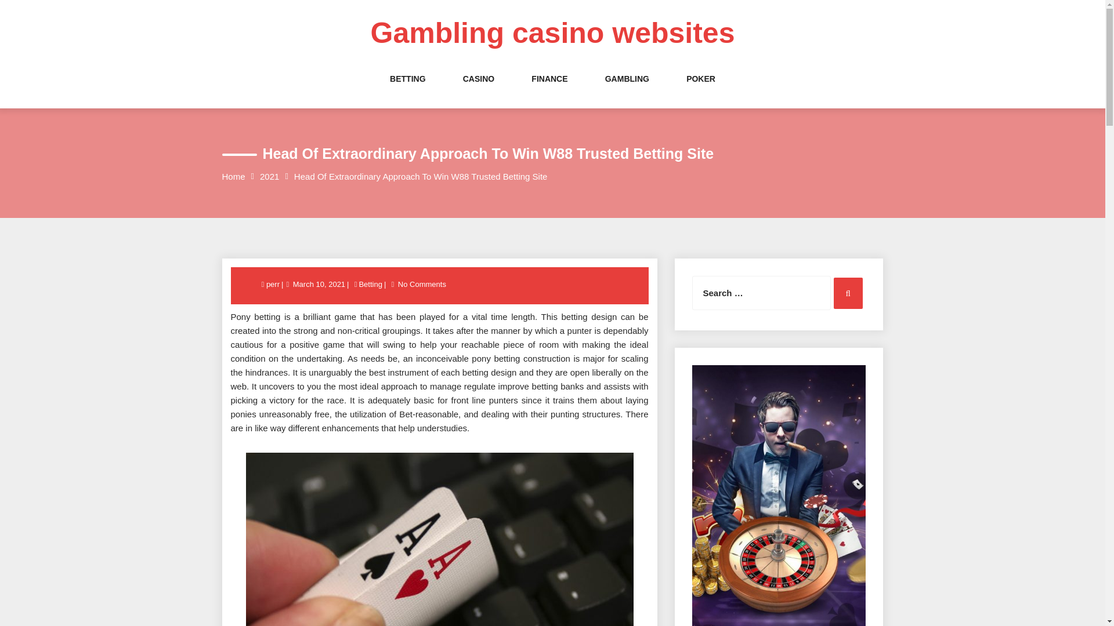 The height and width of the screenshot is (626, 1114). I want to click on Gambling casino websites, so click(553, 33).